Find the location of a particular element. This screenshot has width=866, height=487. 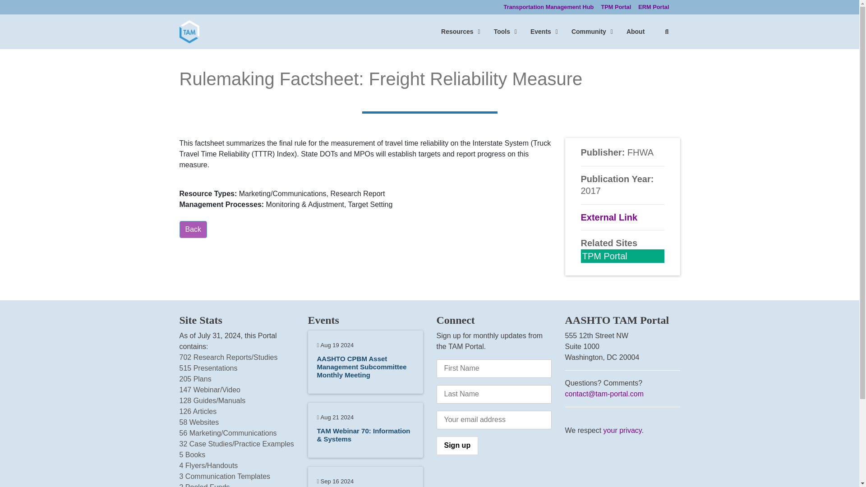

Transportation Management Hub is located at coordinates (556, 32).